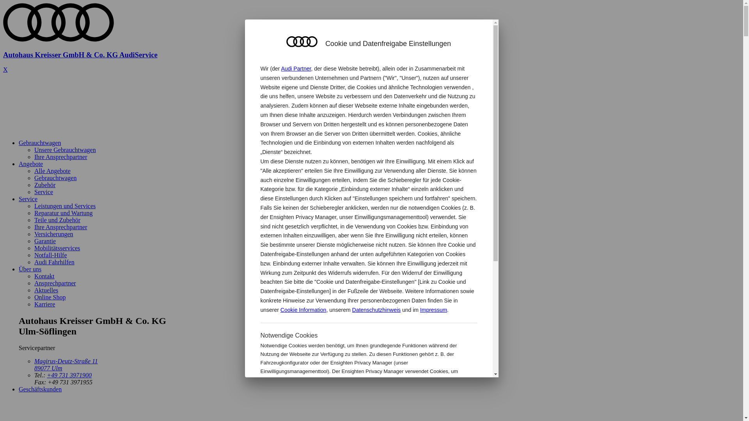 Image resolution: width=749 pixels, height=421 pixels. I want to click on Cookie Information, so click(436, 397).